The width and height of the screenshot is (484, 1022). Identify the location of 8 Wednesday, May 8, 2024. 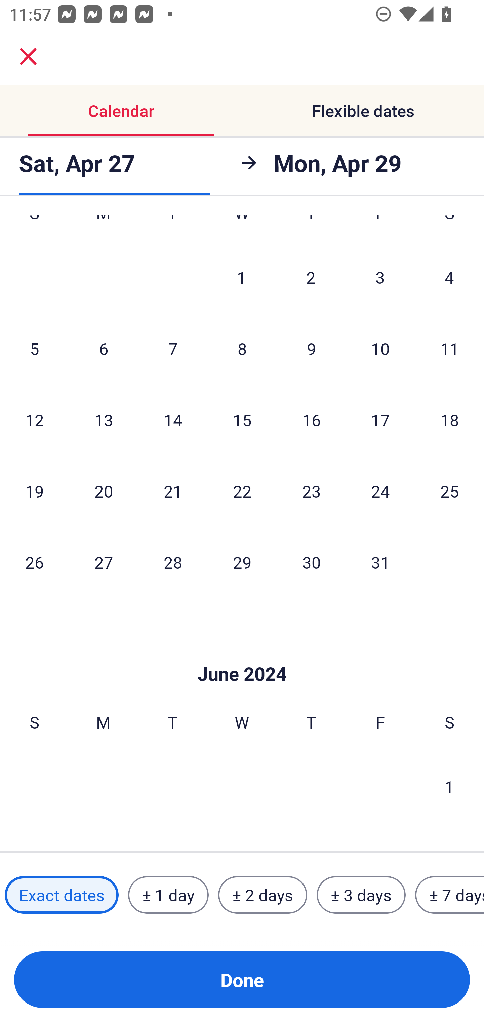
(242, 348).